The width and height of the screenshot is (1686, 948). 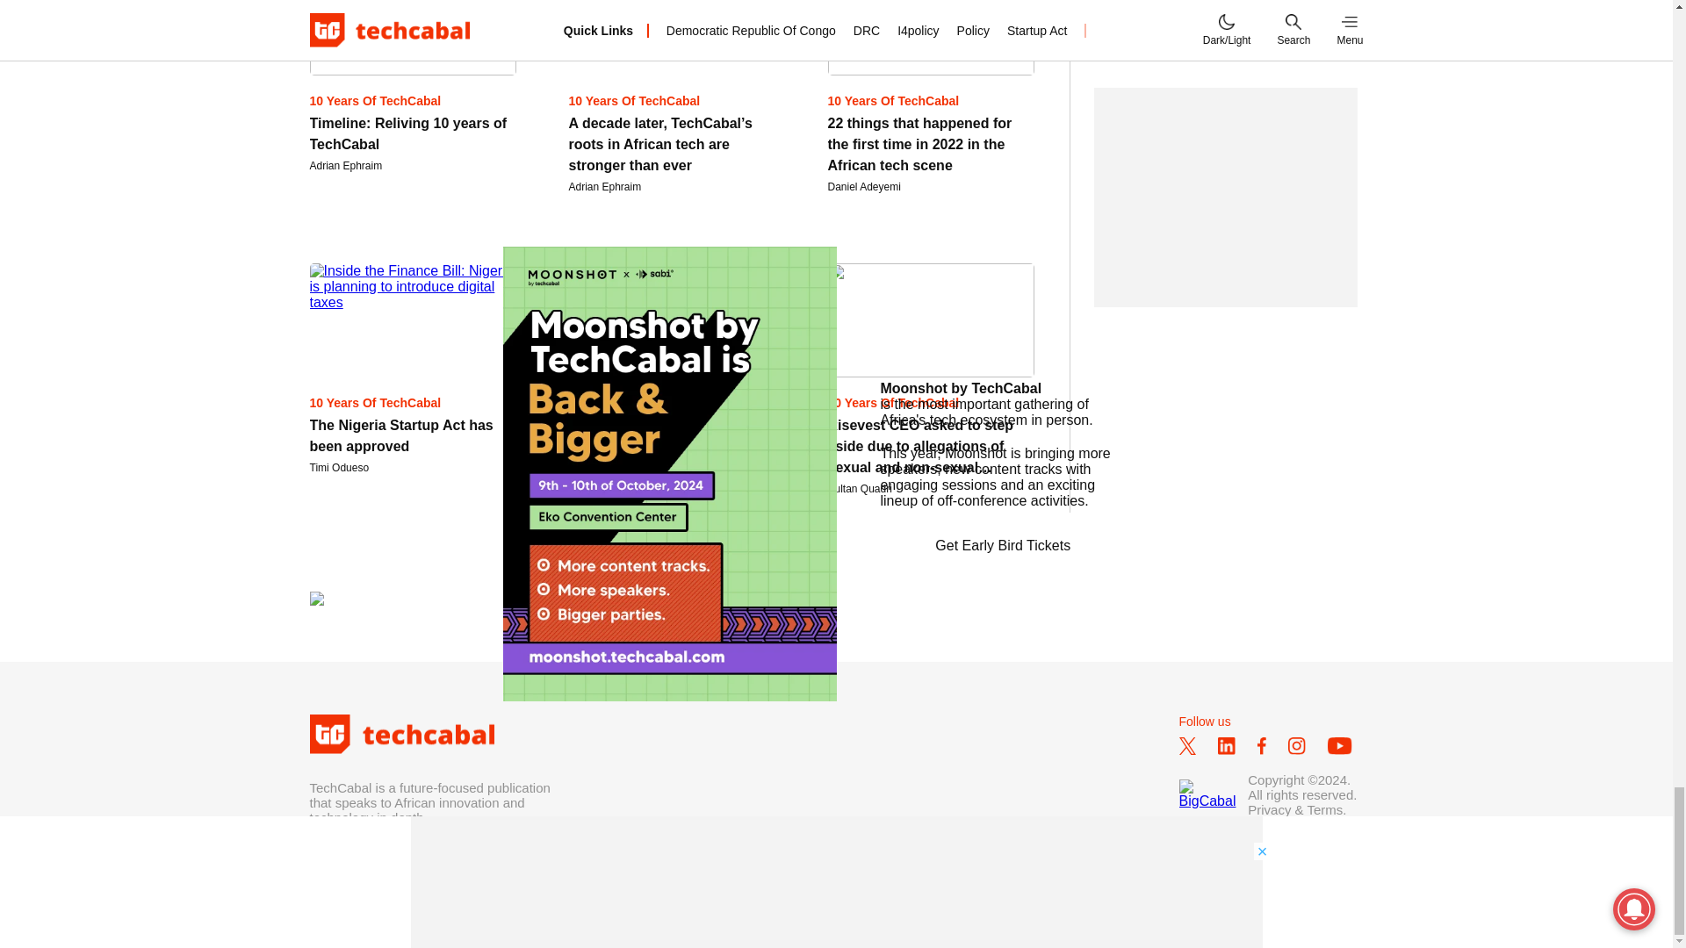 What do you see at coordinates (345, 165) in the screenshot?
I see `Posts by Adrian Ephraim` at bounding box center [345, 165].